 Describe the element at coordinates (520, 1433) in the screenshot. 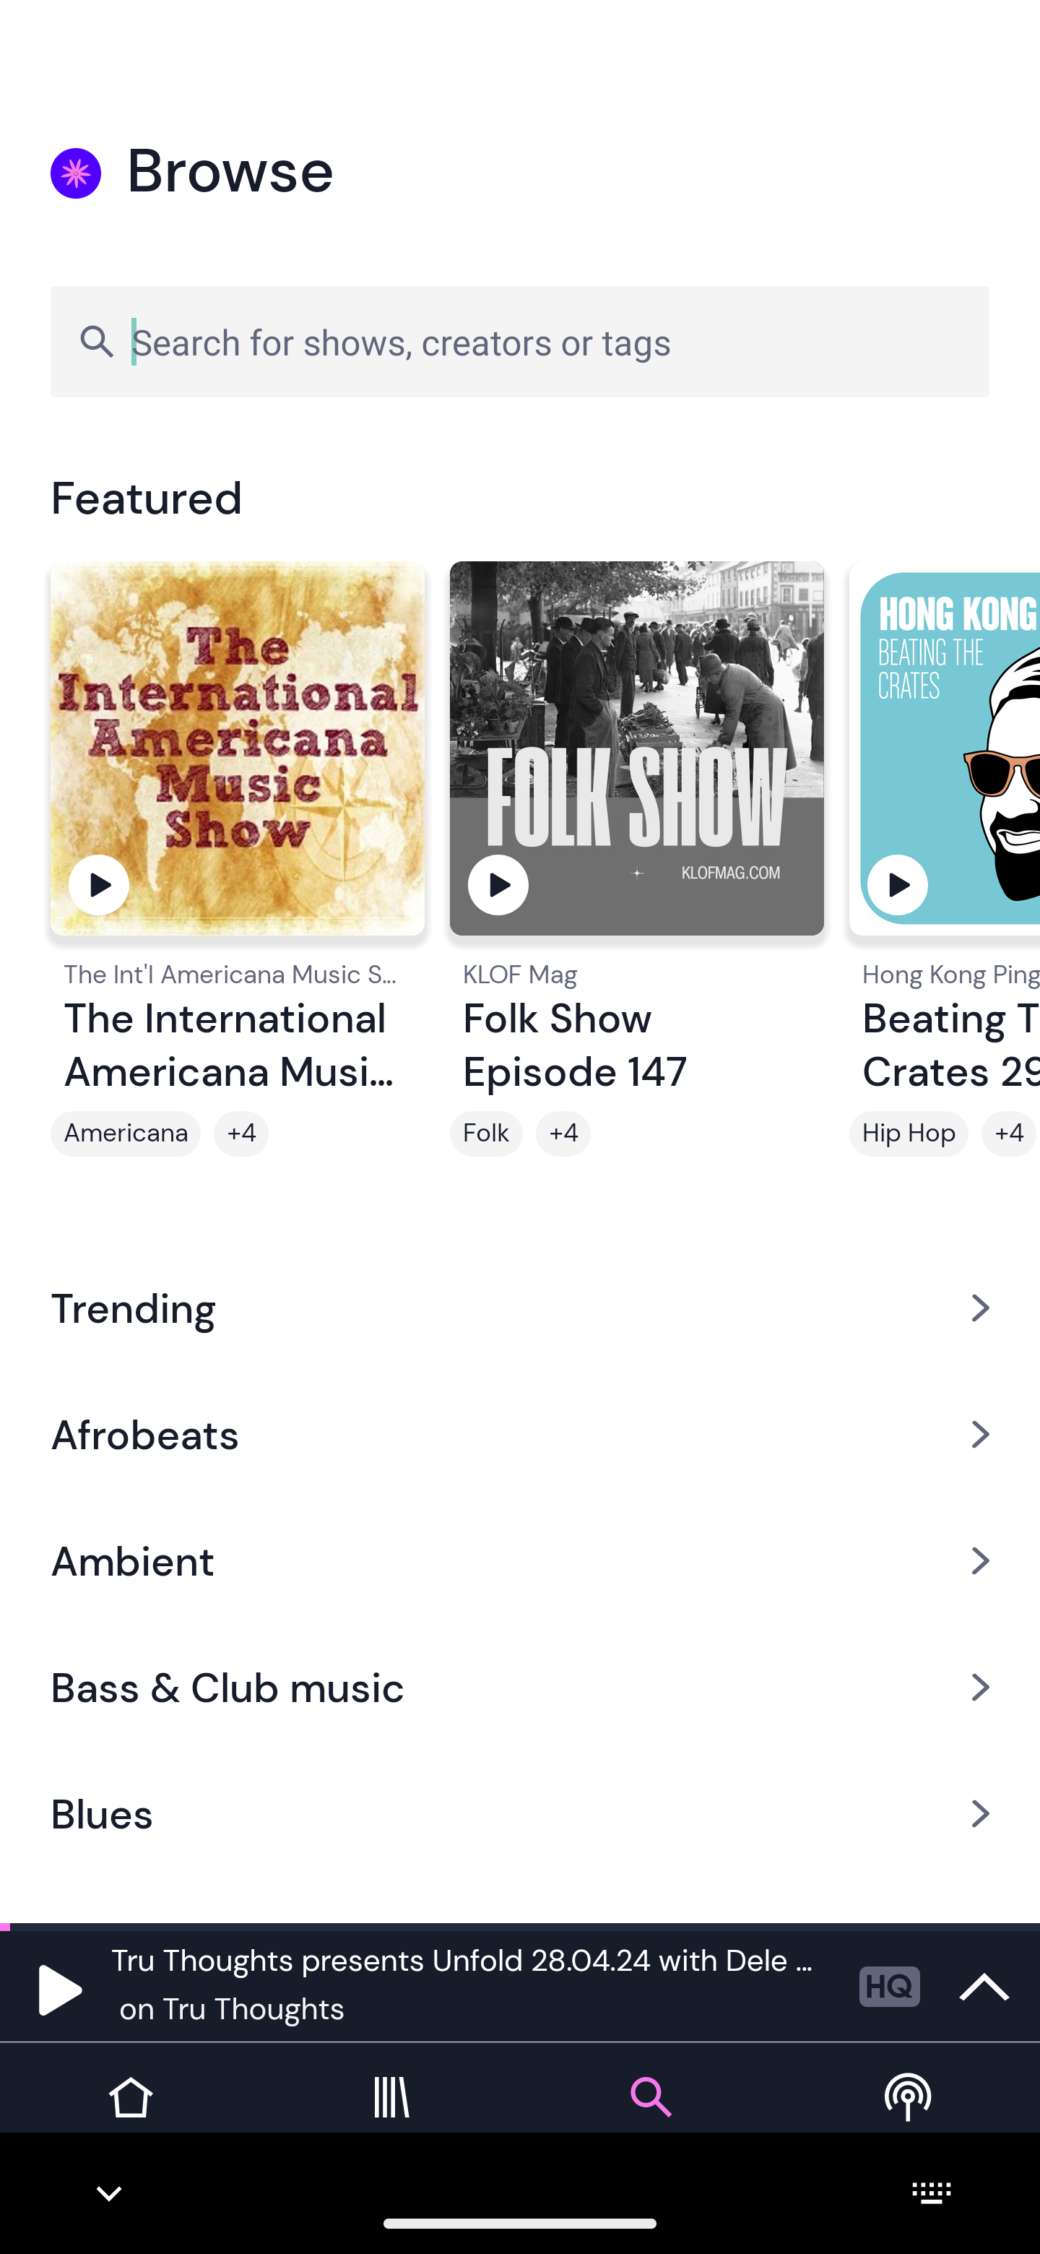

I see `Afrobeats` at that location.